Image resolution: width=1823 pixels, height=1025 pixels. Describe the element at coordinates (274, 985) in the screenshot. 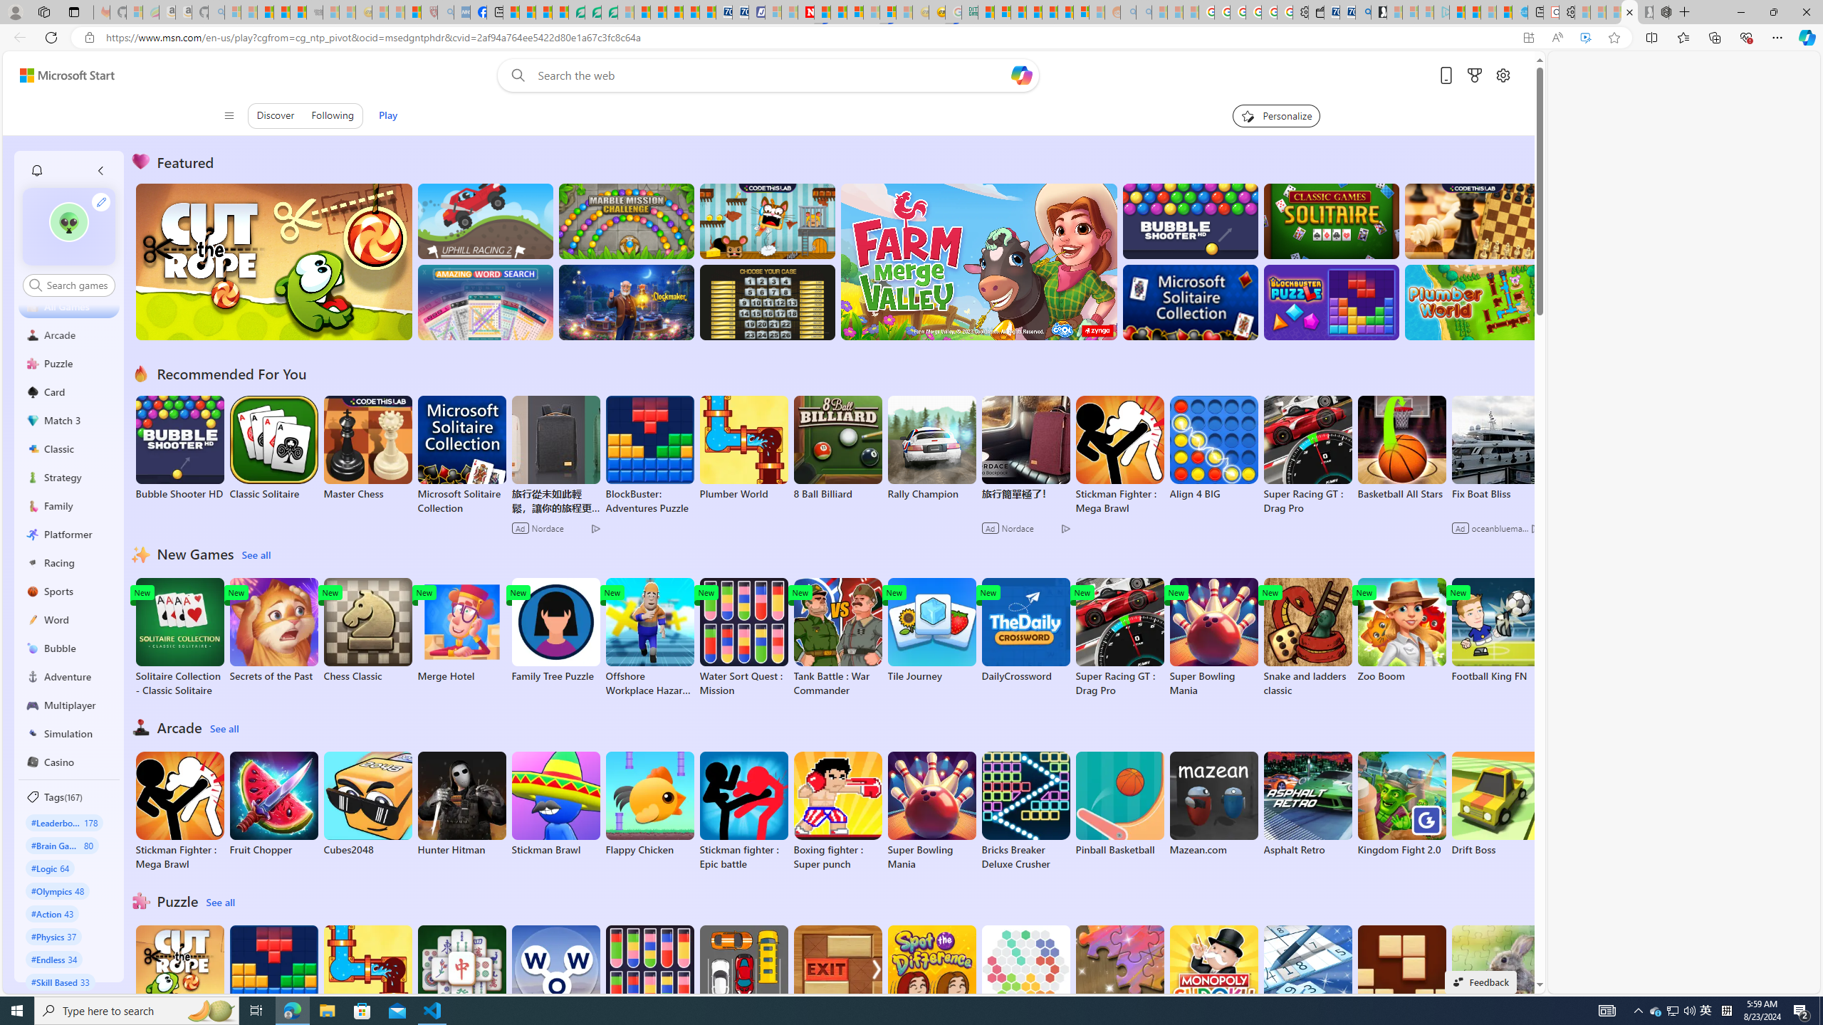

I see `BlockBuster: Adventures Puzzle` at that location.